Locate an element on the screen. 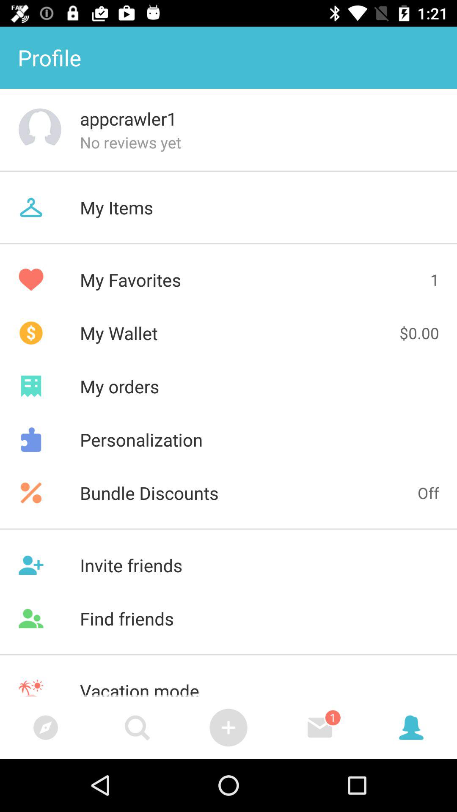  turn off personalization item is located at coordinates (228, 439).